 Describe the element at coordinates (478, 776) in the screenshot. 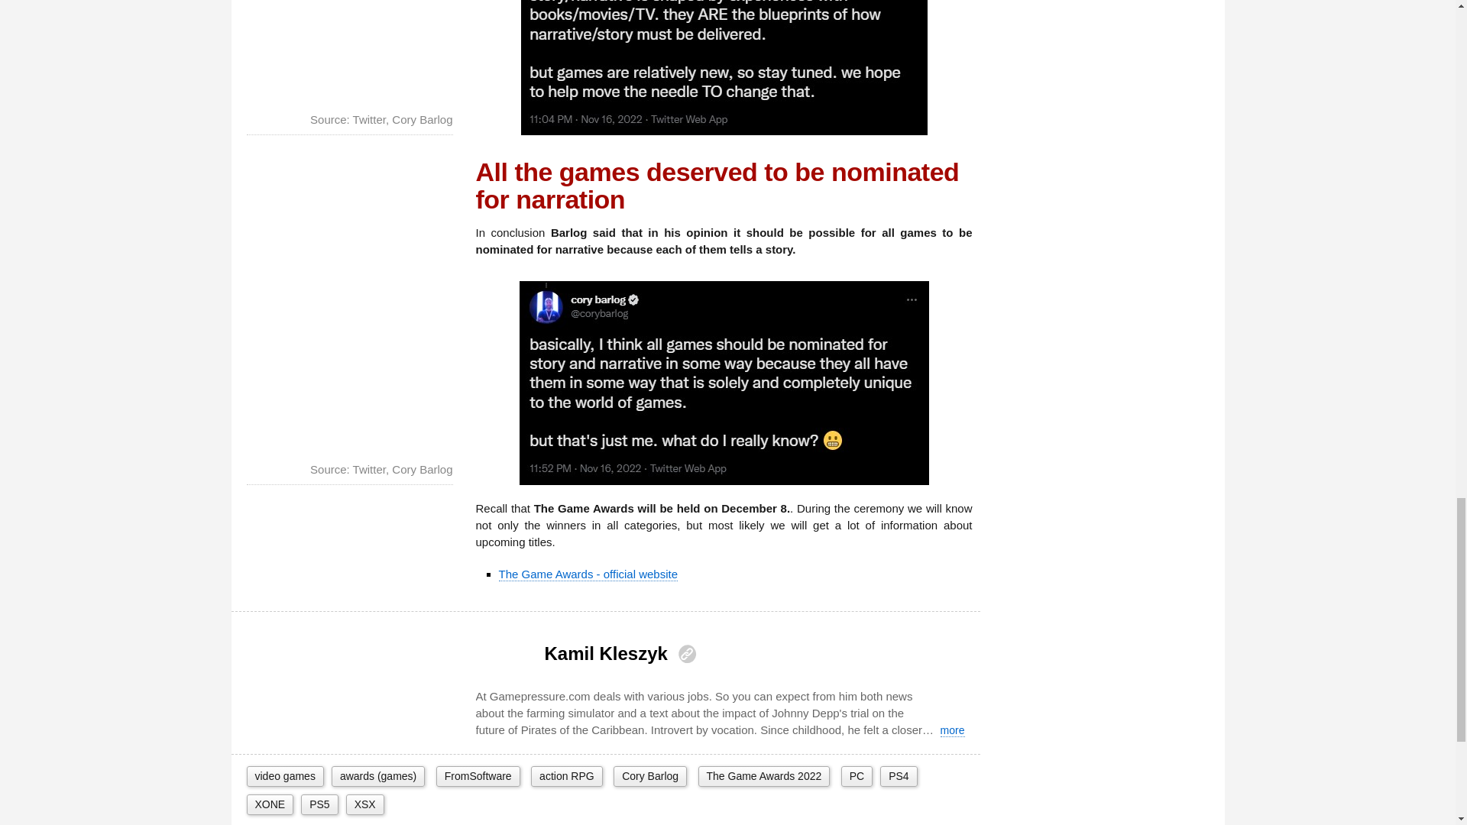

I see `FromSoftware` at that location.